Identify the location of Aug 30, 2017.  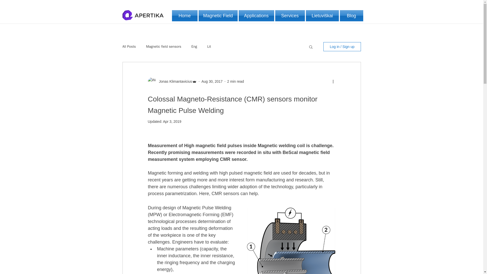
(212, 81).